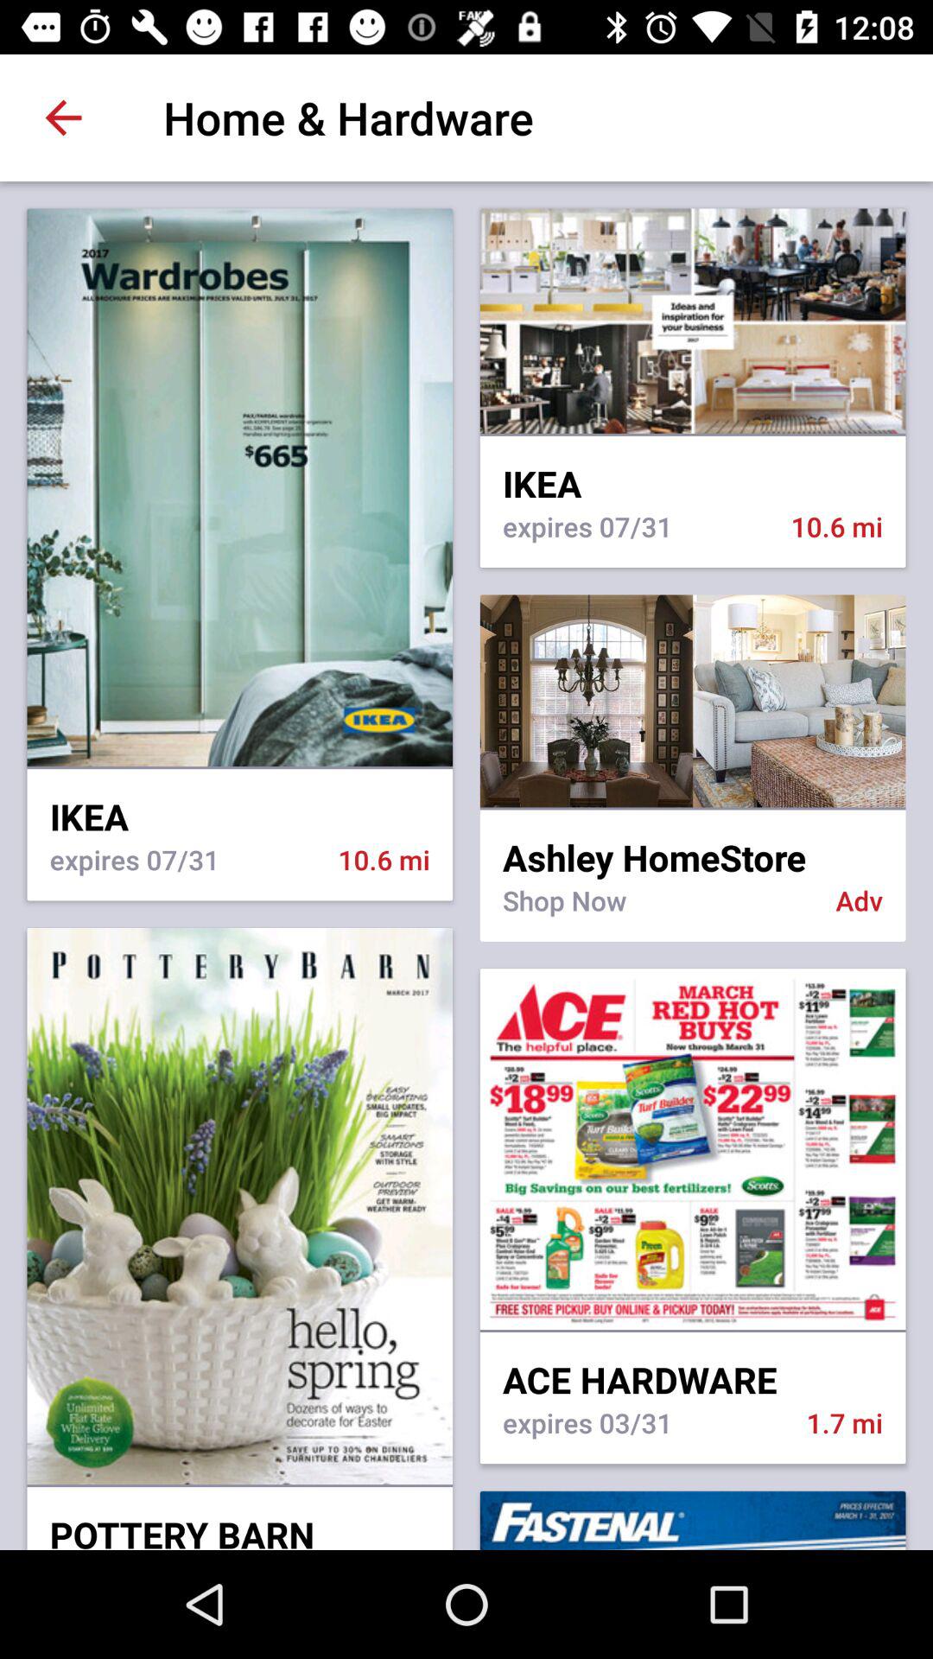 This screenshot has height=1659, width=933. Describe the element at coordinates (693, 845) in the screenshot. I see `choose ashley homestore` at that location.